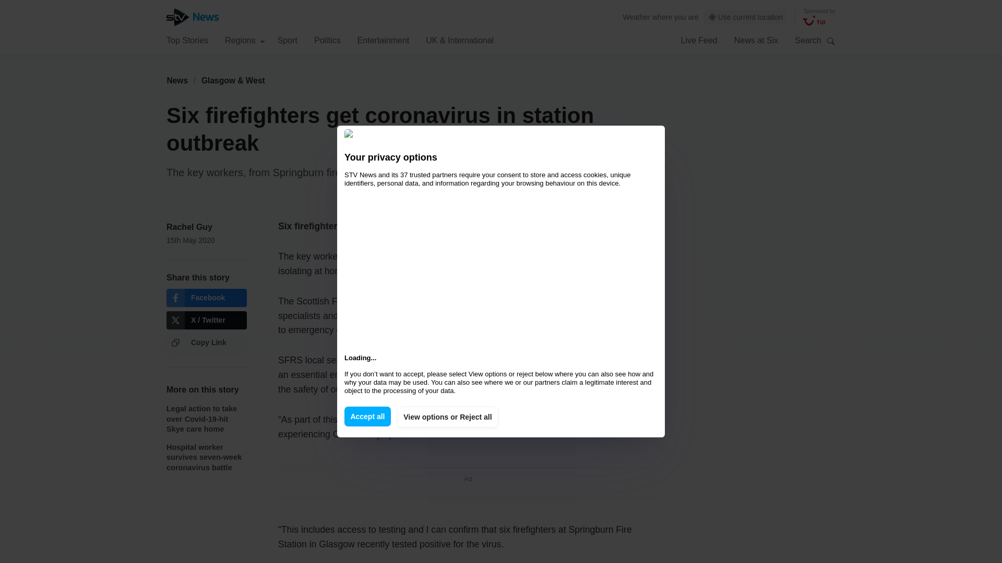 Image resolution: width=1002 pixels, height=563 pixels. What do you see at coordinates (756, 40) in the screenshot?
I see `News at Six` at bounding box center [756, 40].